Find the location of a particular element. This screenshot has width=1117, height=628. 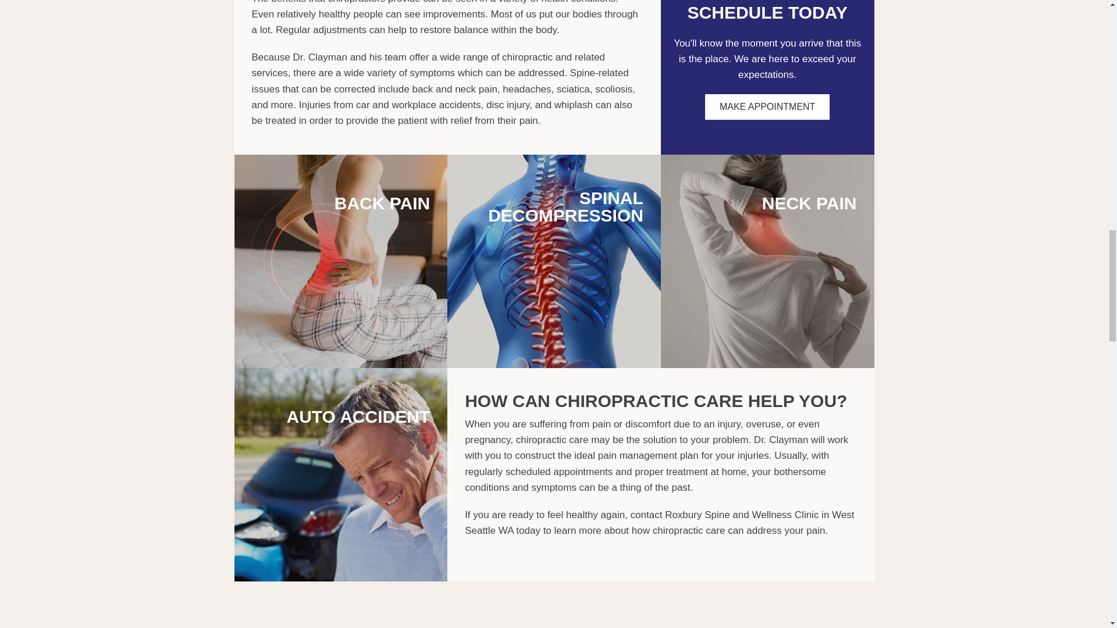

Click Here is located at coordinates (767, 107).